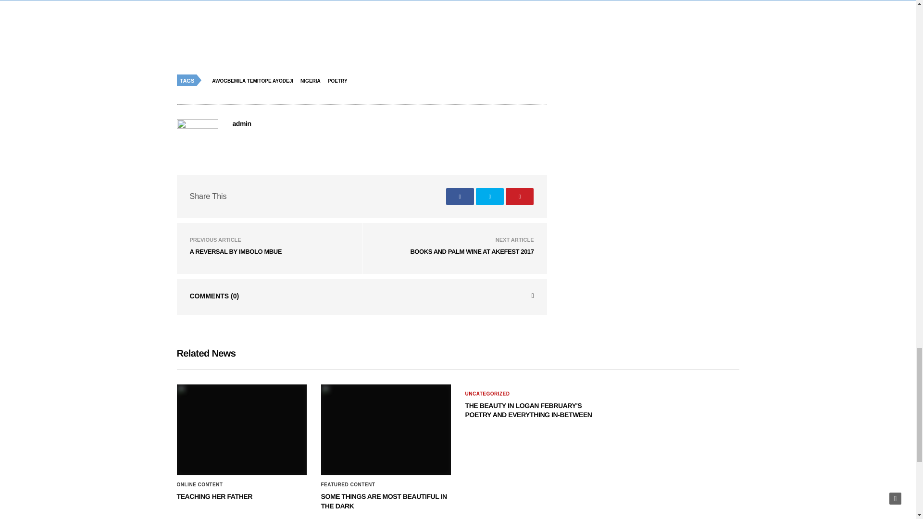 This screenshot has height=519, width=923. I want to click on POETRY, so click(340, 81).